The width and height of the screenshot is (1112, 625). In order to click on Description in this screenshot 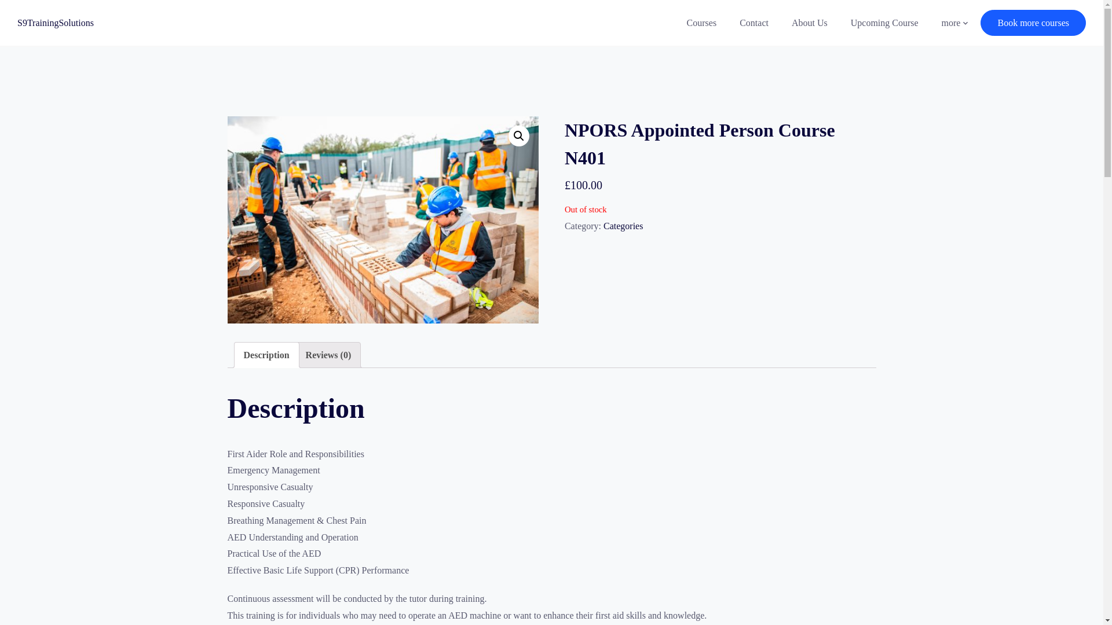, I will do `click(266, 355)`.